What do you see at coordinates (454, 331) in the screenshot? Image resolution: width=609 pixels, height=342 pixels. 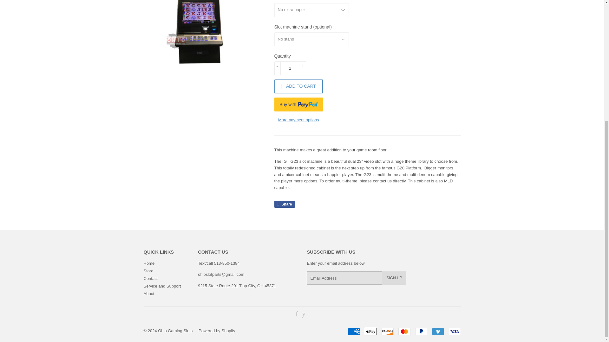 I see `Visa` at bounding box center [454, 331].